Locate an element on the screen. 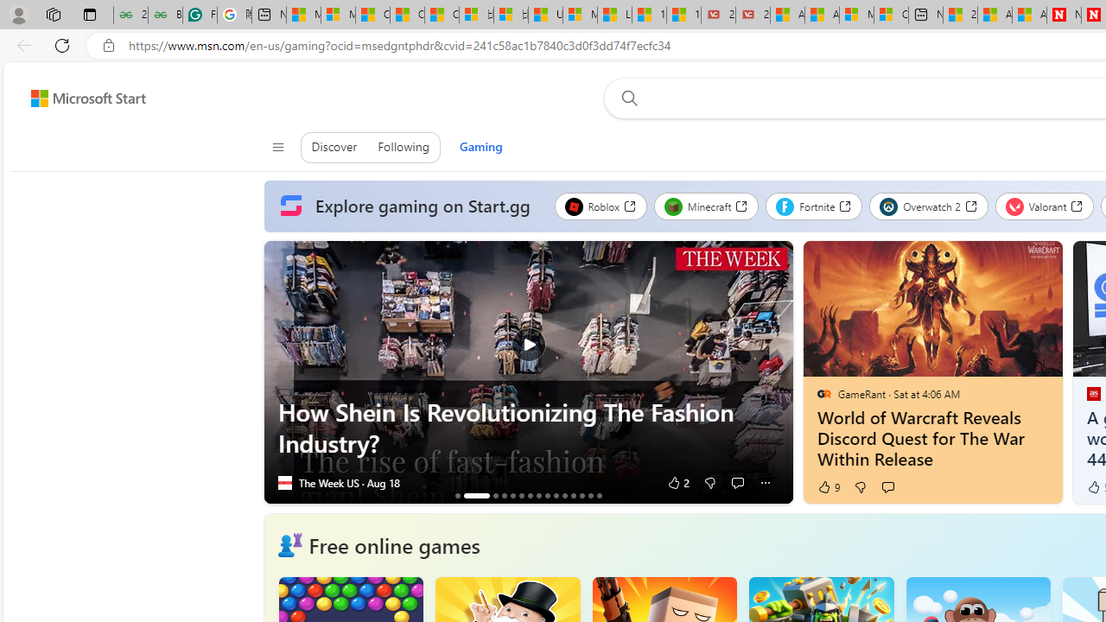 The height and width of the screenshot is (622, 1106). KingdomScape - Gameplay is located at coordinates (582, 495).